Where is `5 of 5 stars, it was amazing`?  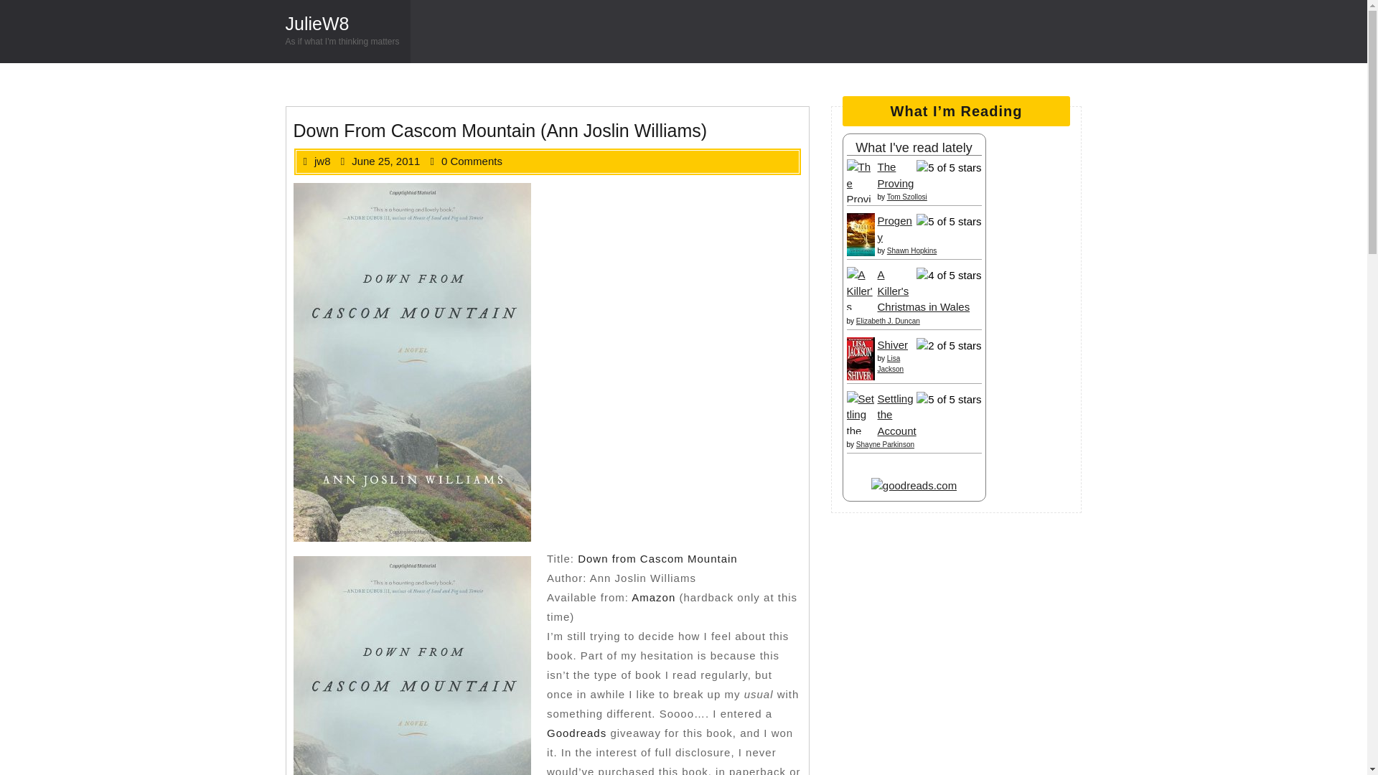
5 of 5 stars, it was amazing is located at coordinates (949, 400).